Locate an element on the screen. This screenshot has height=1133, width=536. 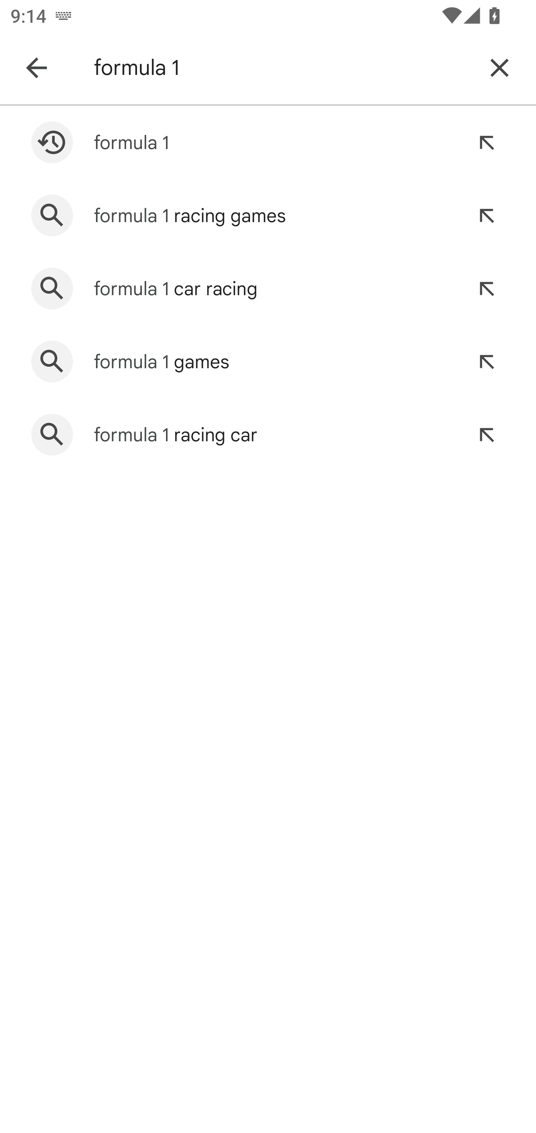
Refine search to "formula 1 racing games" is located at coordinates (486, 215).